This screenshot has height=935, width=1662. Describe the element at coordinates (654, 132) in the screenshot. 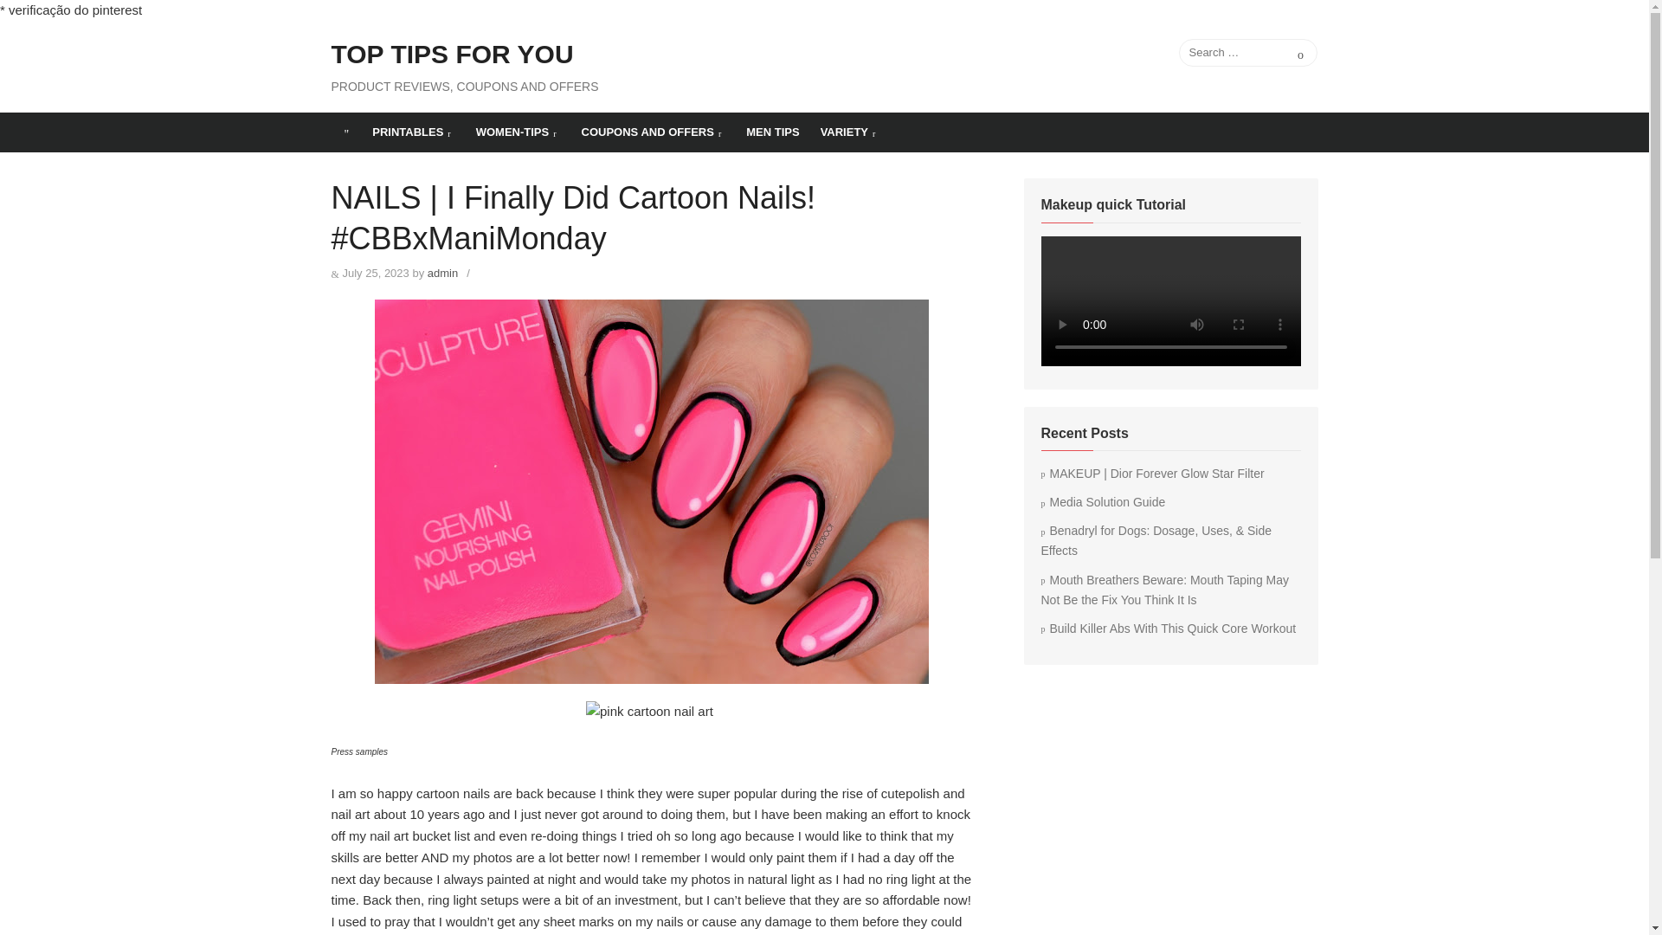

I see `COUPONS AND OFFERS` at that location.